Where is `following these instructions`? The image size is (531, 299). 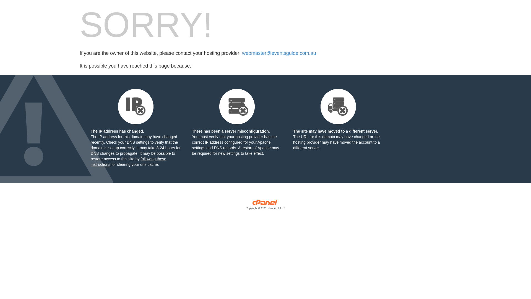
following these instructions is located at coordinates (128, 162).